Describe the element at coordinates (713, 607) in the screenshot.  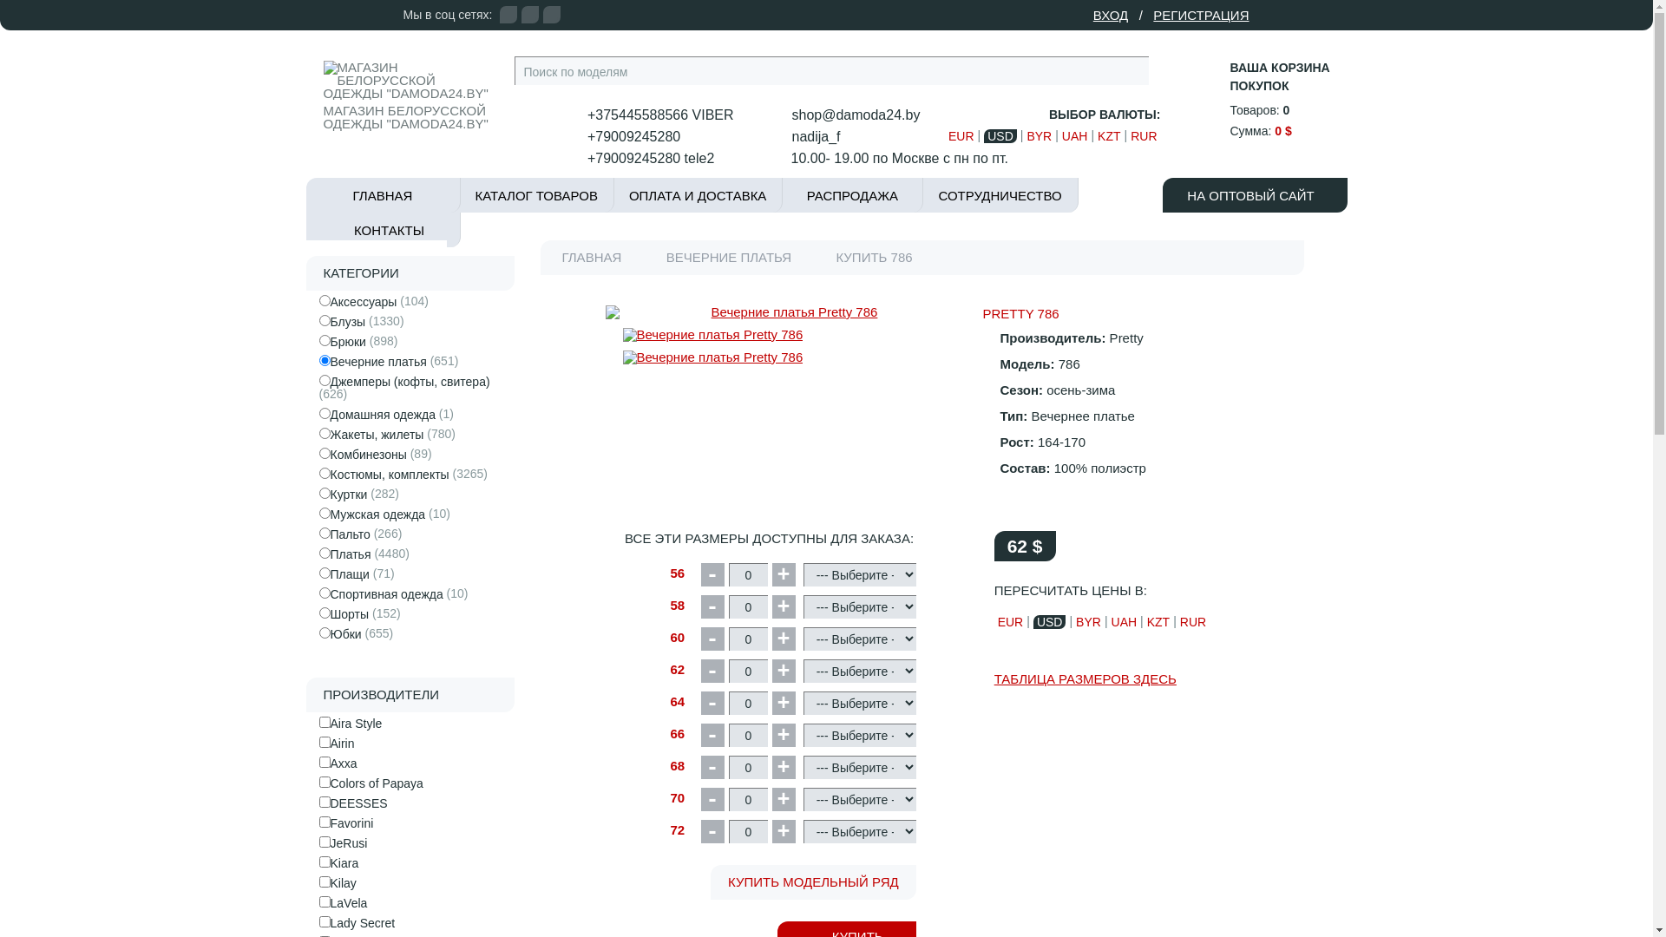
I see `-` at that location.